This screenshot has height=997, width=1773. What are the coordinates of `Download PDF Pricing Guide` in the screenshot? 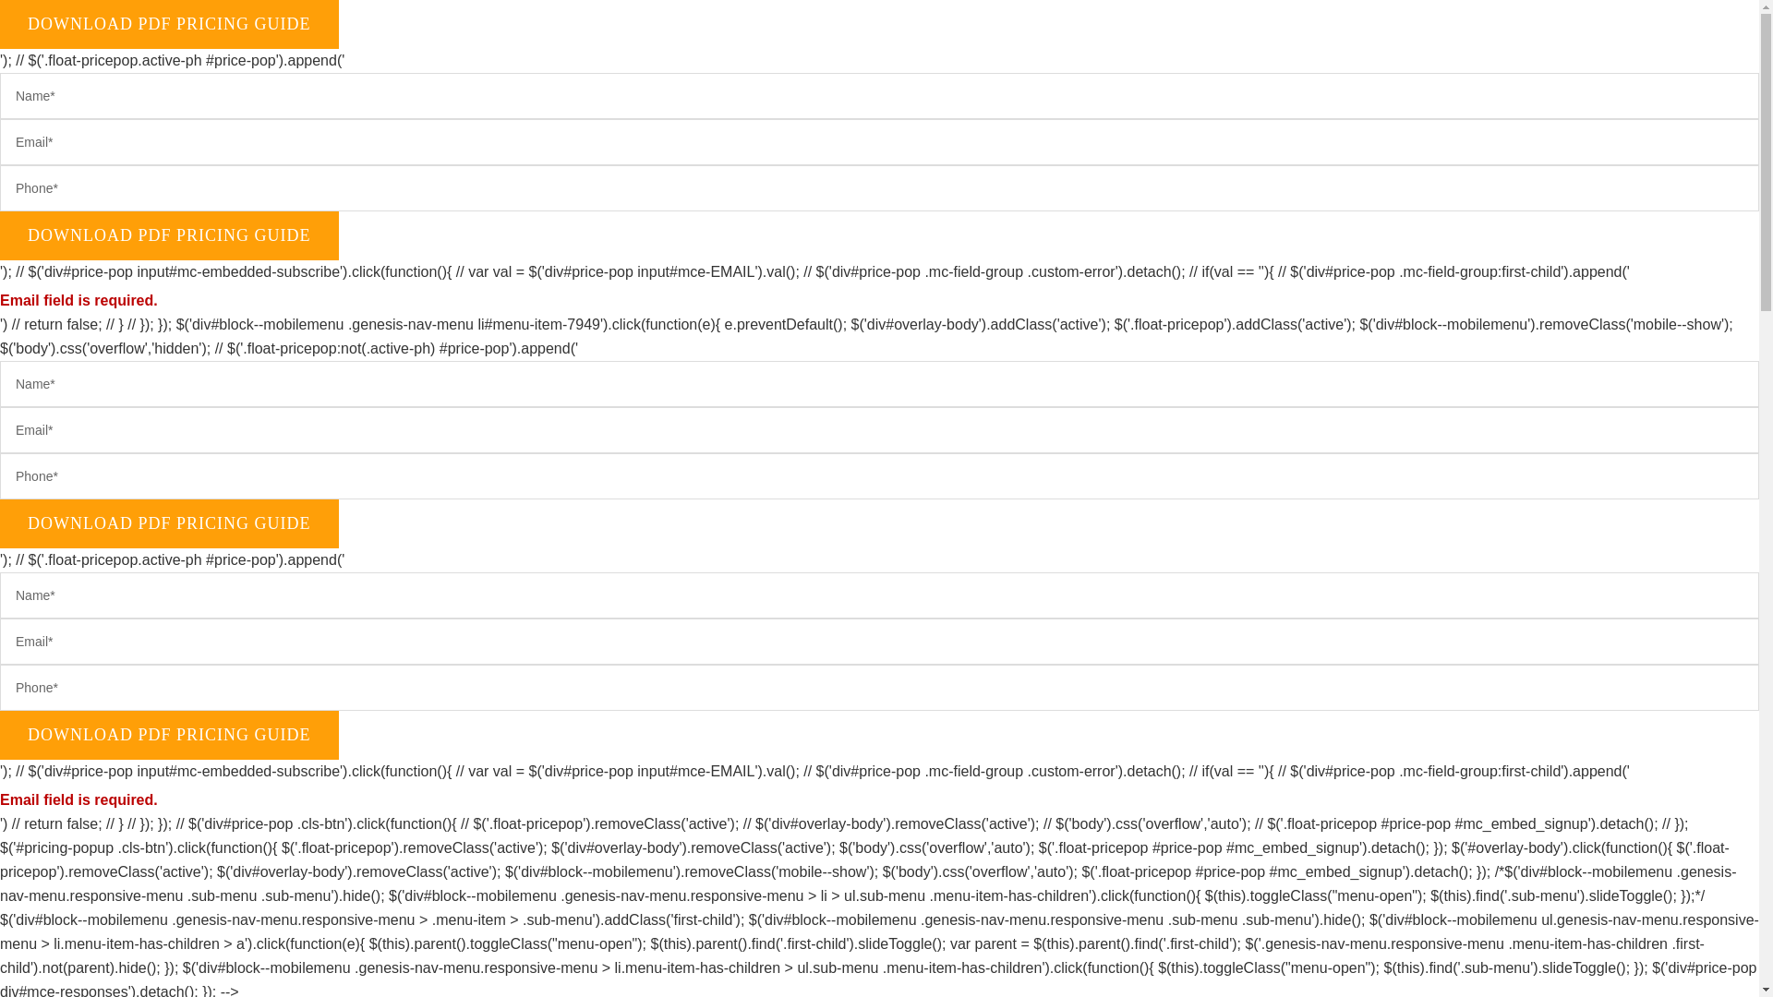 It's located at (169, 24).